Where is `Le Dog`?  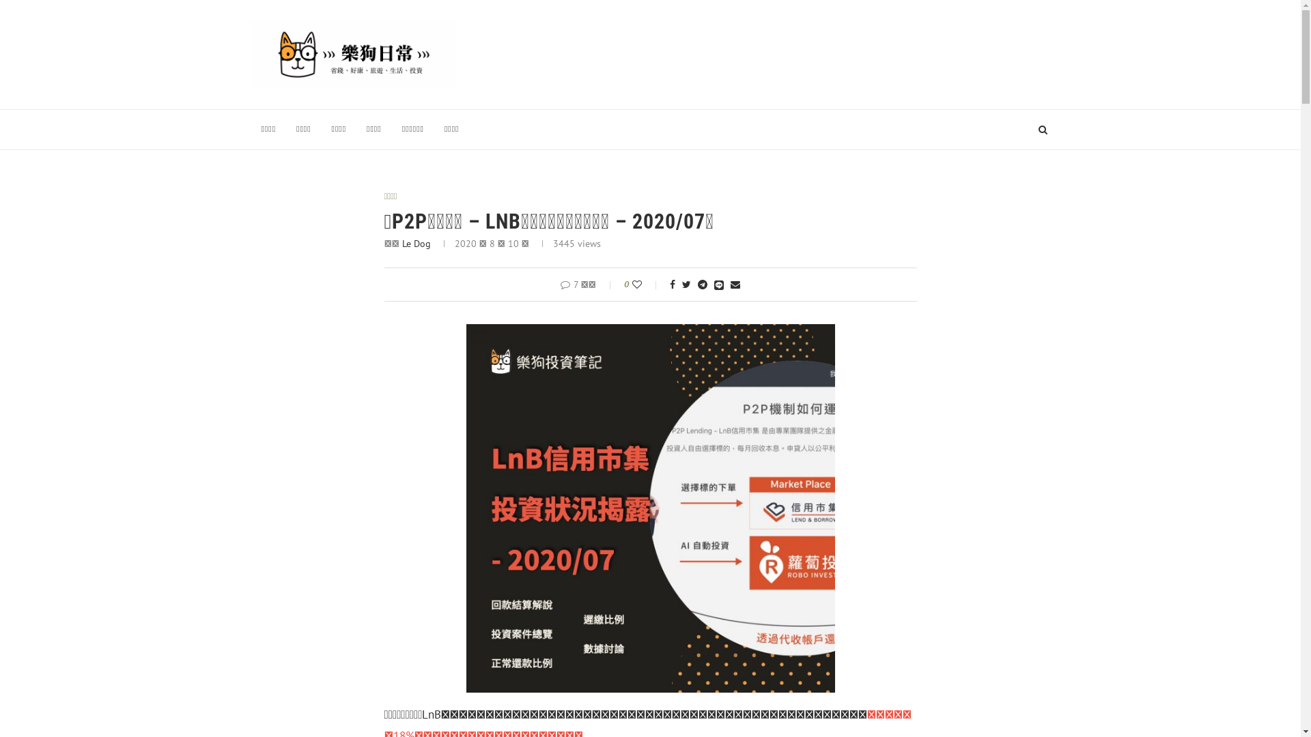
Le Dog is located at coordinates (416, 244).